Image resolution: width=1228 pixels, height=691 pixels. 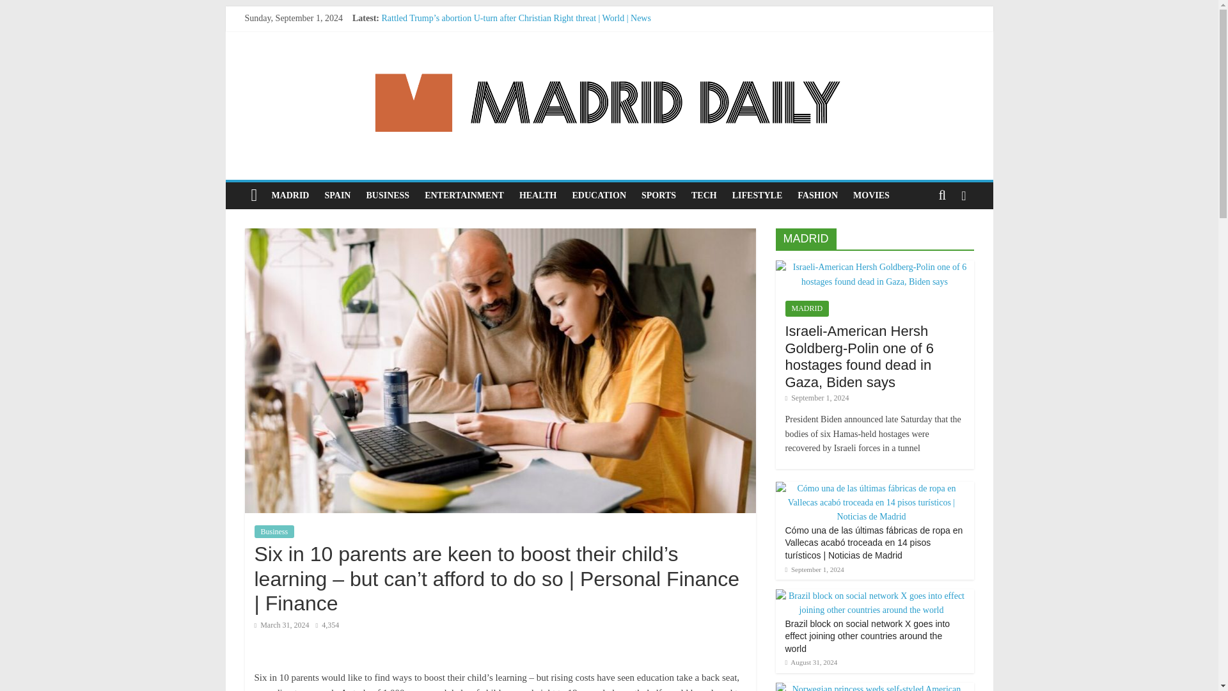 What do you see at coordinates (327, 624) in the screenshot?
I see `4,354` at bounding box center [327, 624].